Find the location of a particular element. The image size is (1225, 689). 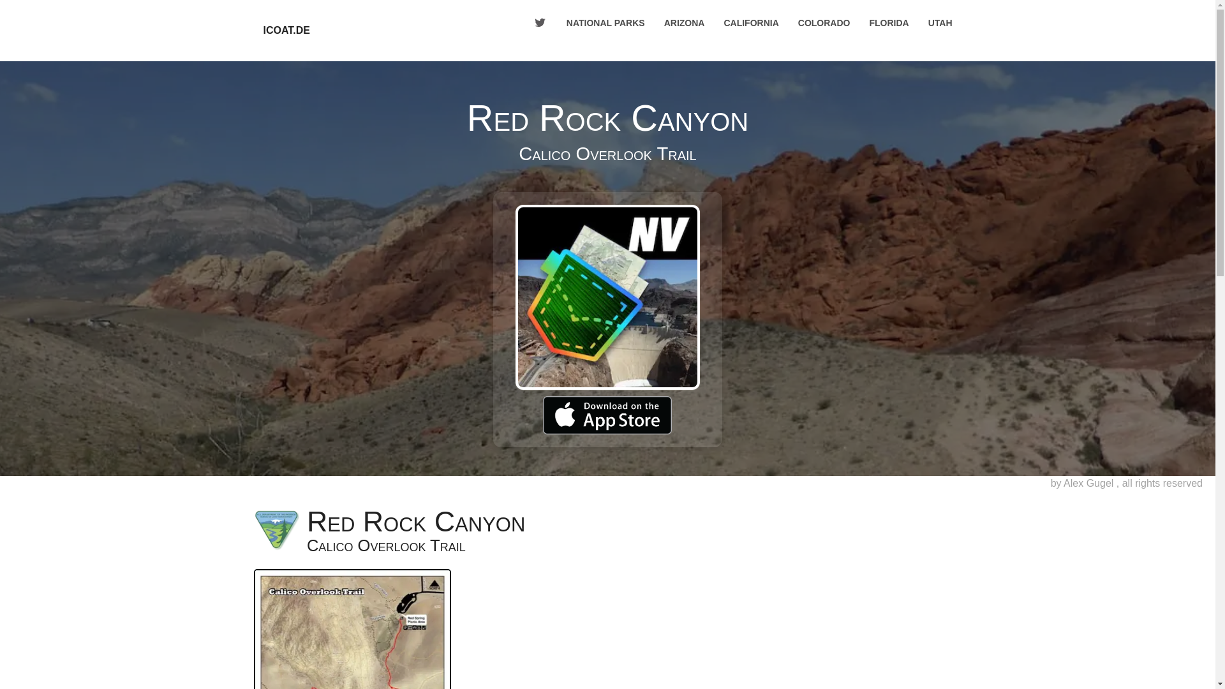

Follow us on Twitter is located at coordinates (539, 23).